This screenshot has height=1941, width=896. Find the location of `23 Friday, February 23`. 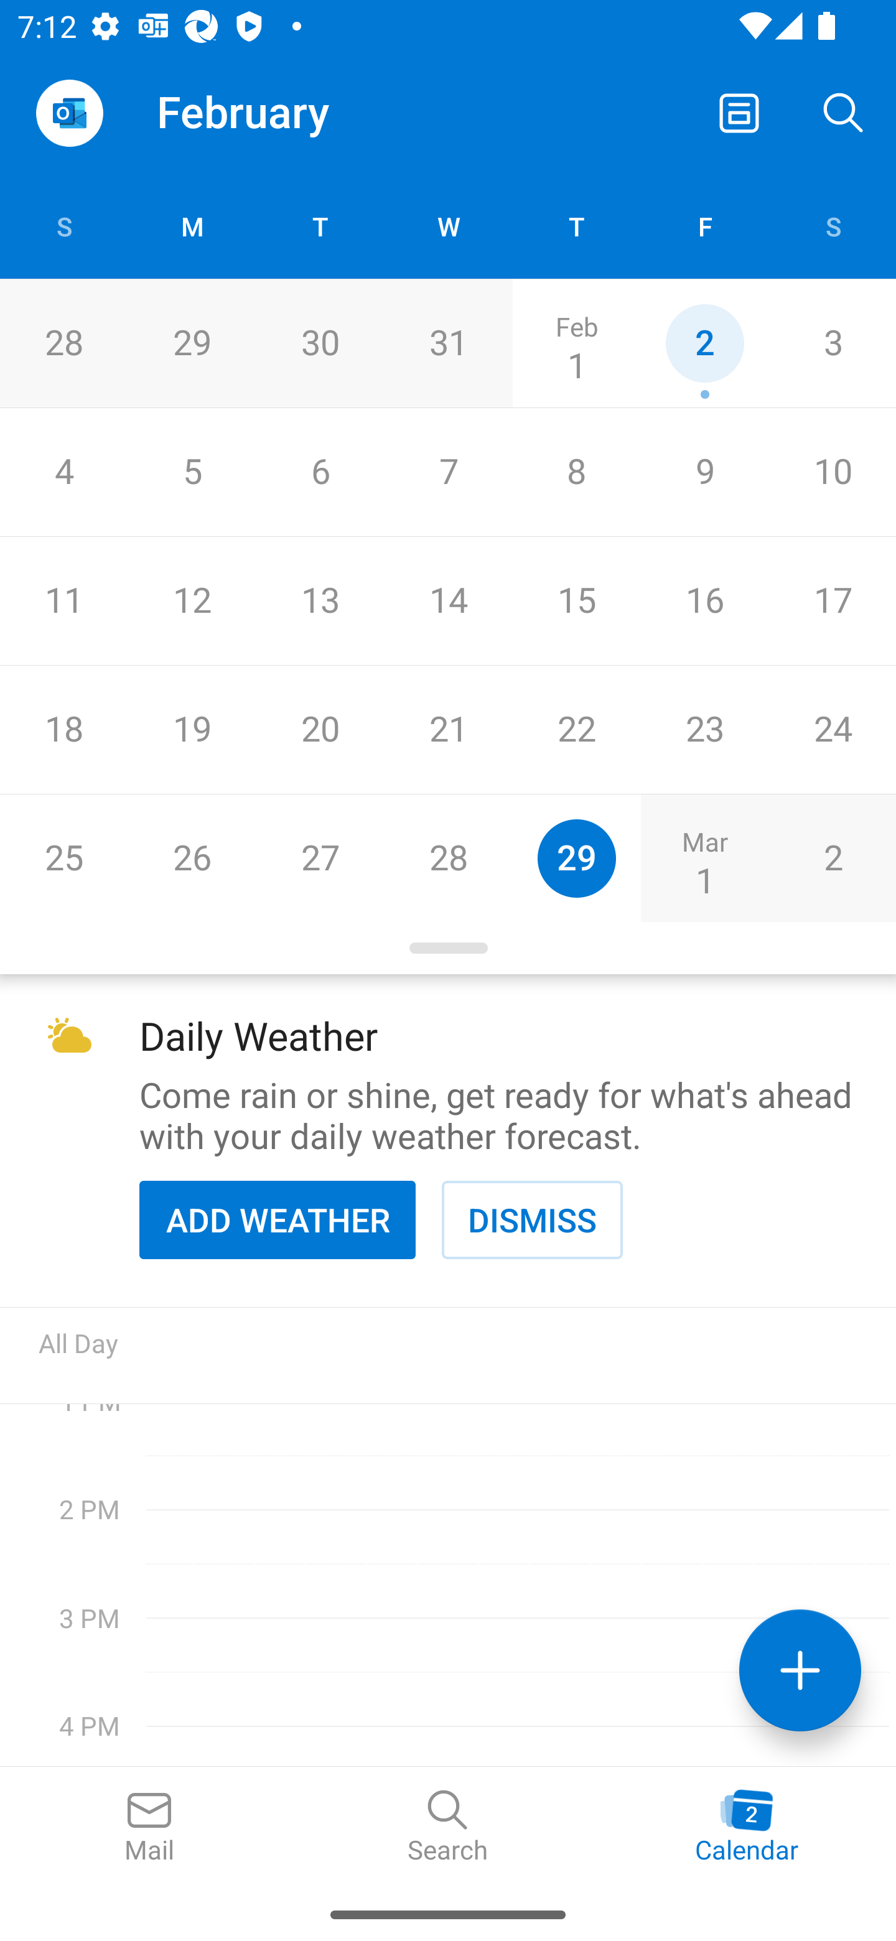

23 Friday, February 23 is located at coordinates (704, 730).